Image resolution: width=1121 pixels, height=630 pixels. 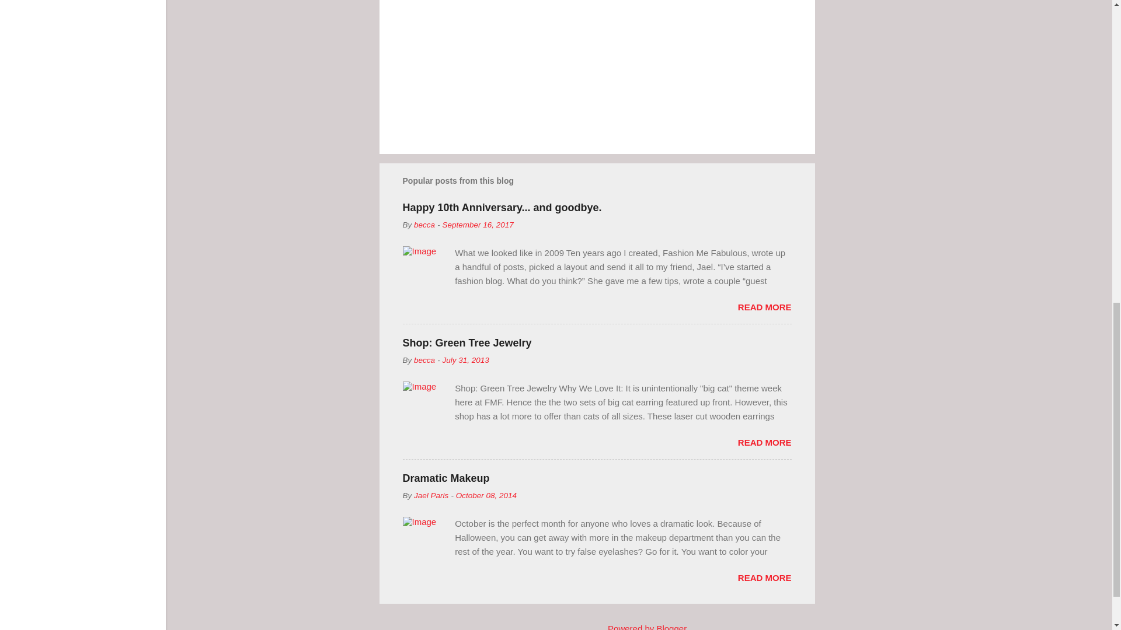 What do you see at coordinates (424, 225) in the screenshot?
I see `becca` at bounding box center [424, 225].